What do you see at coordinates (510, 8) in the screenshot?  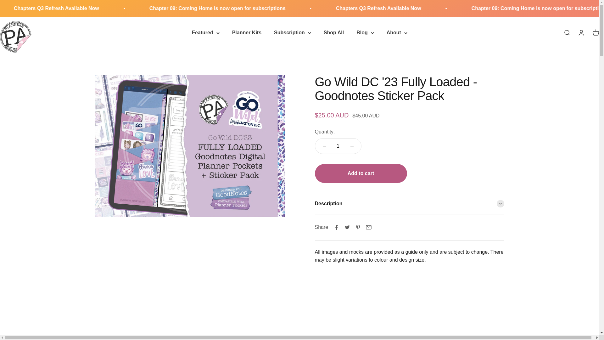 I see `Chapters Q3 Refresh Available Now` at bounding box center [510, 8].